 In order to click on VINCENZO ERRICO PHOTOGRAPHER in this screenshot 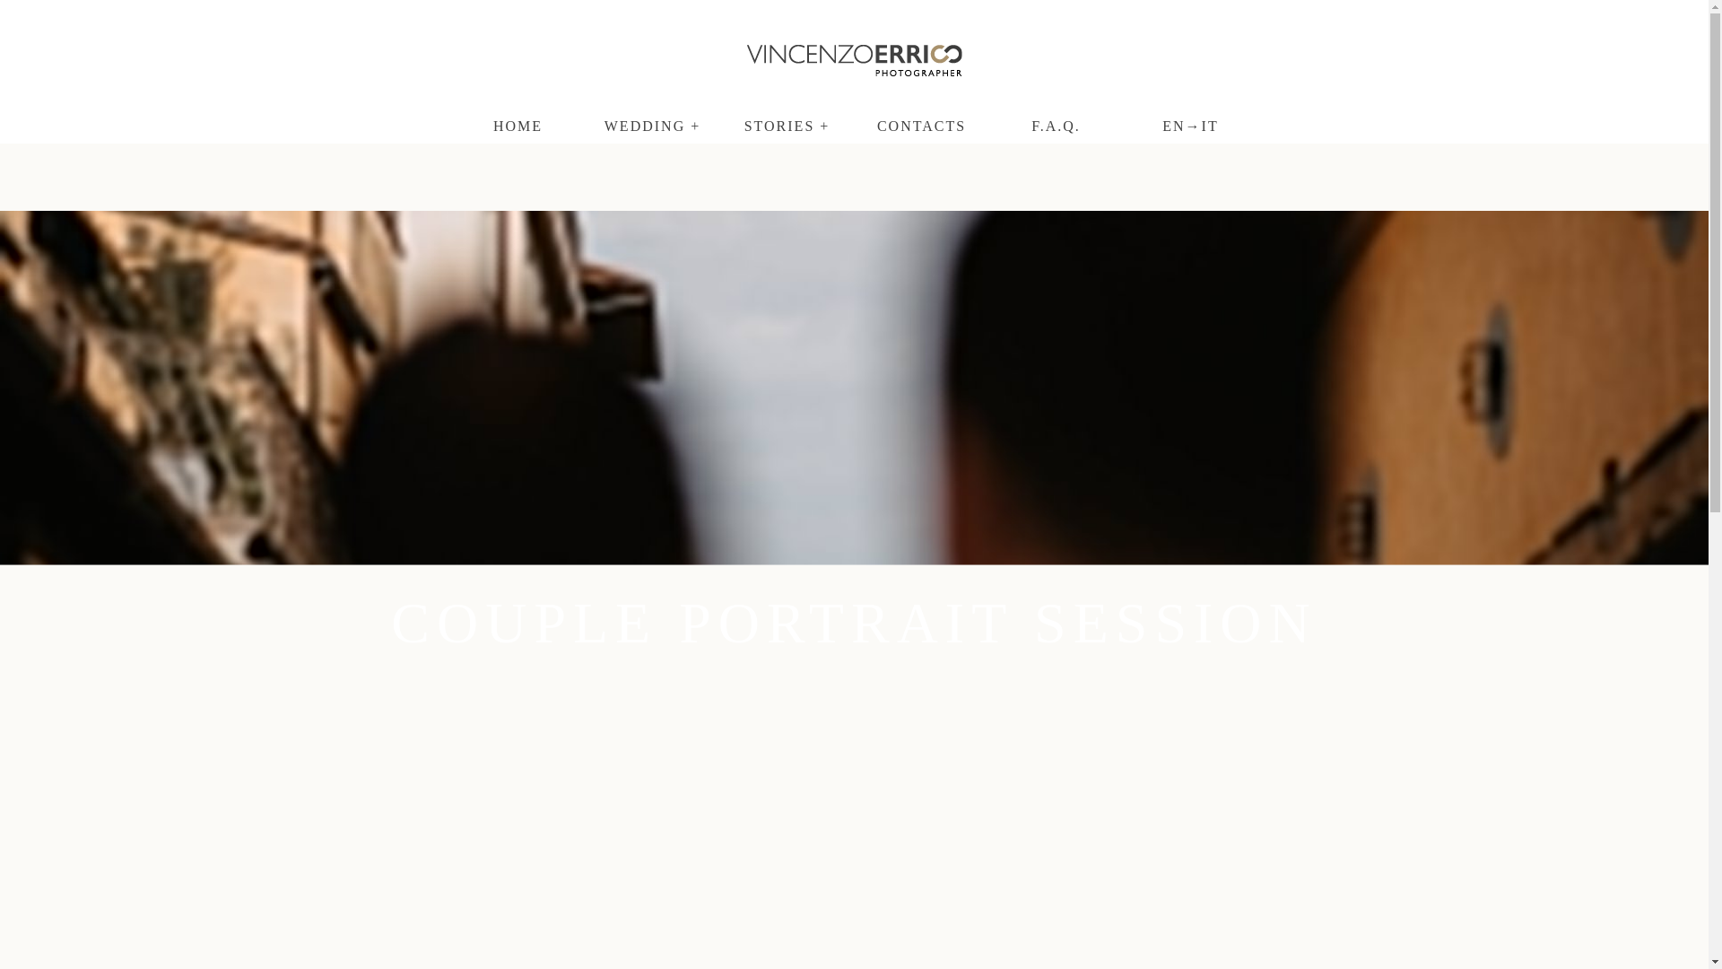, I will do `click(853, 60)`.